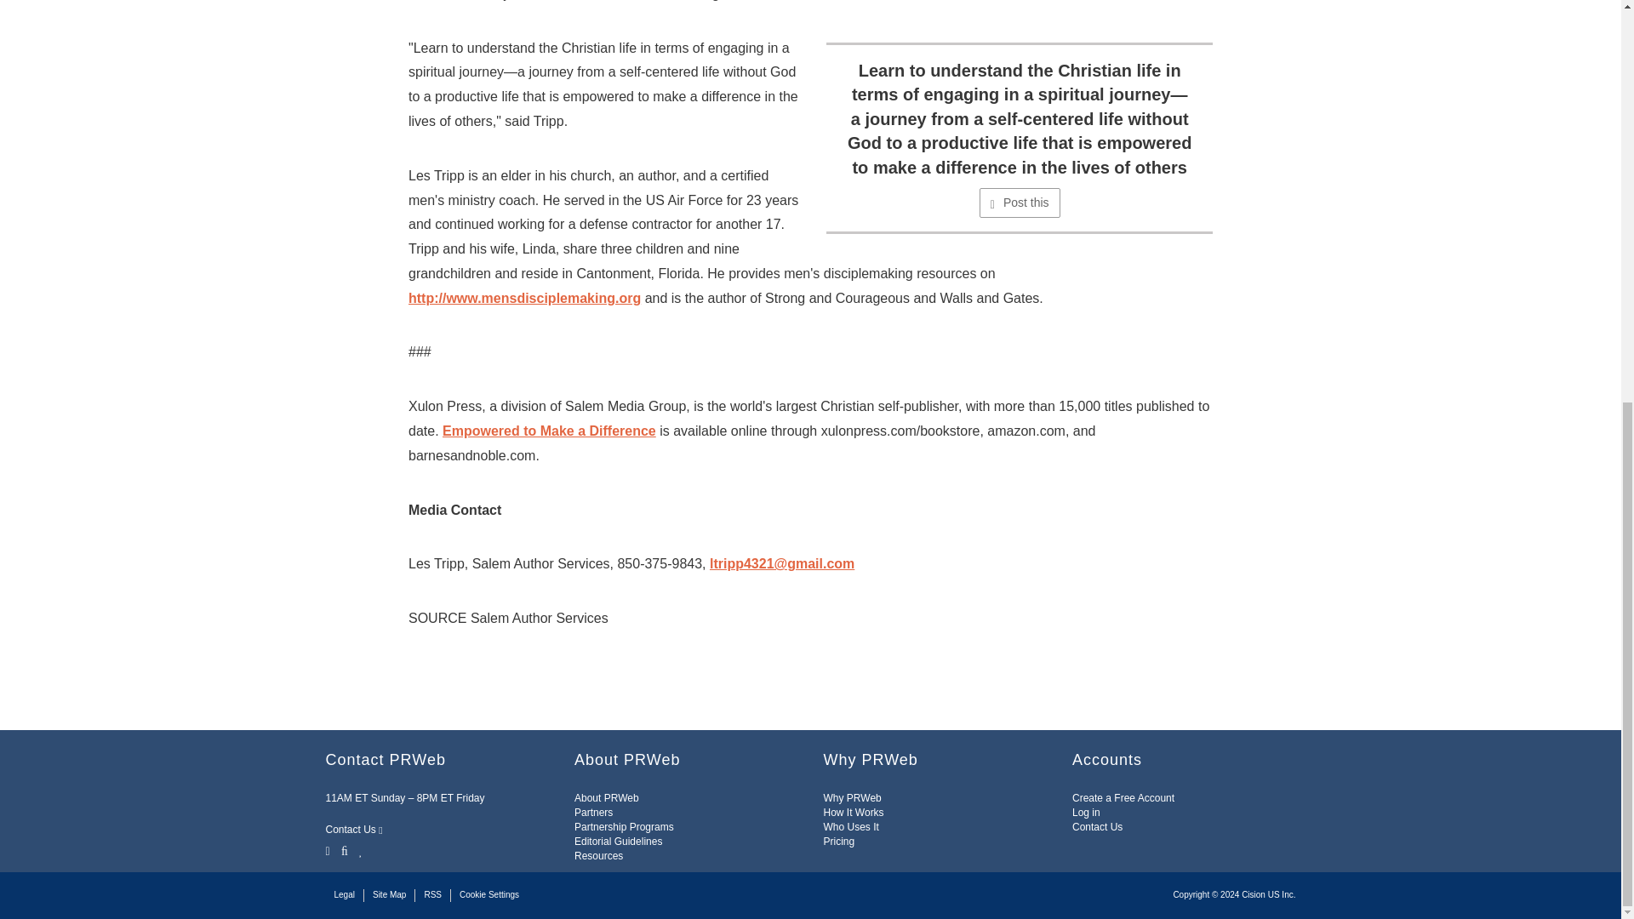 The height and width of the screenshot is (919, 1634). What do you see at coordinates (594, 813) in the screenshot?
I see `Partners` at bounding box center [594, 813].